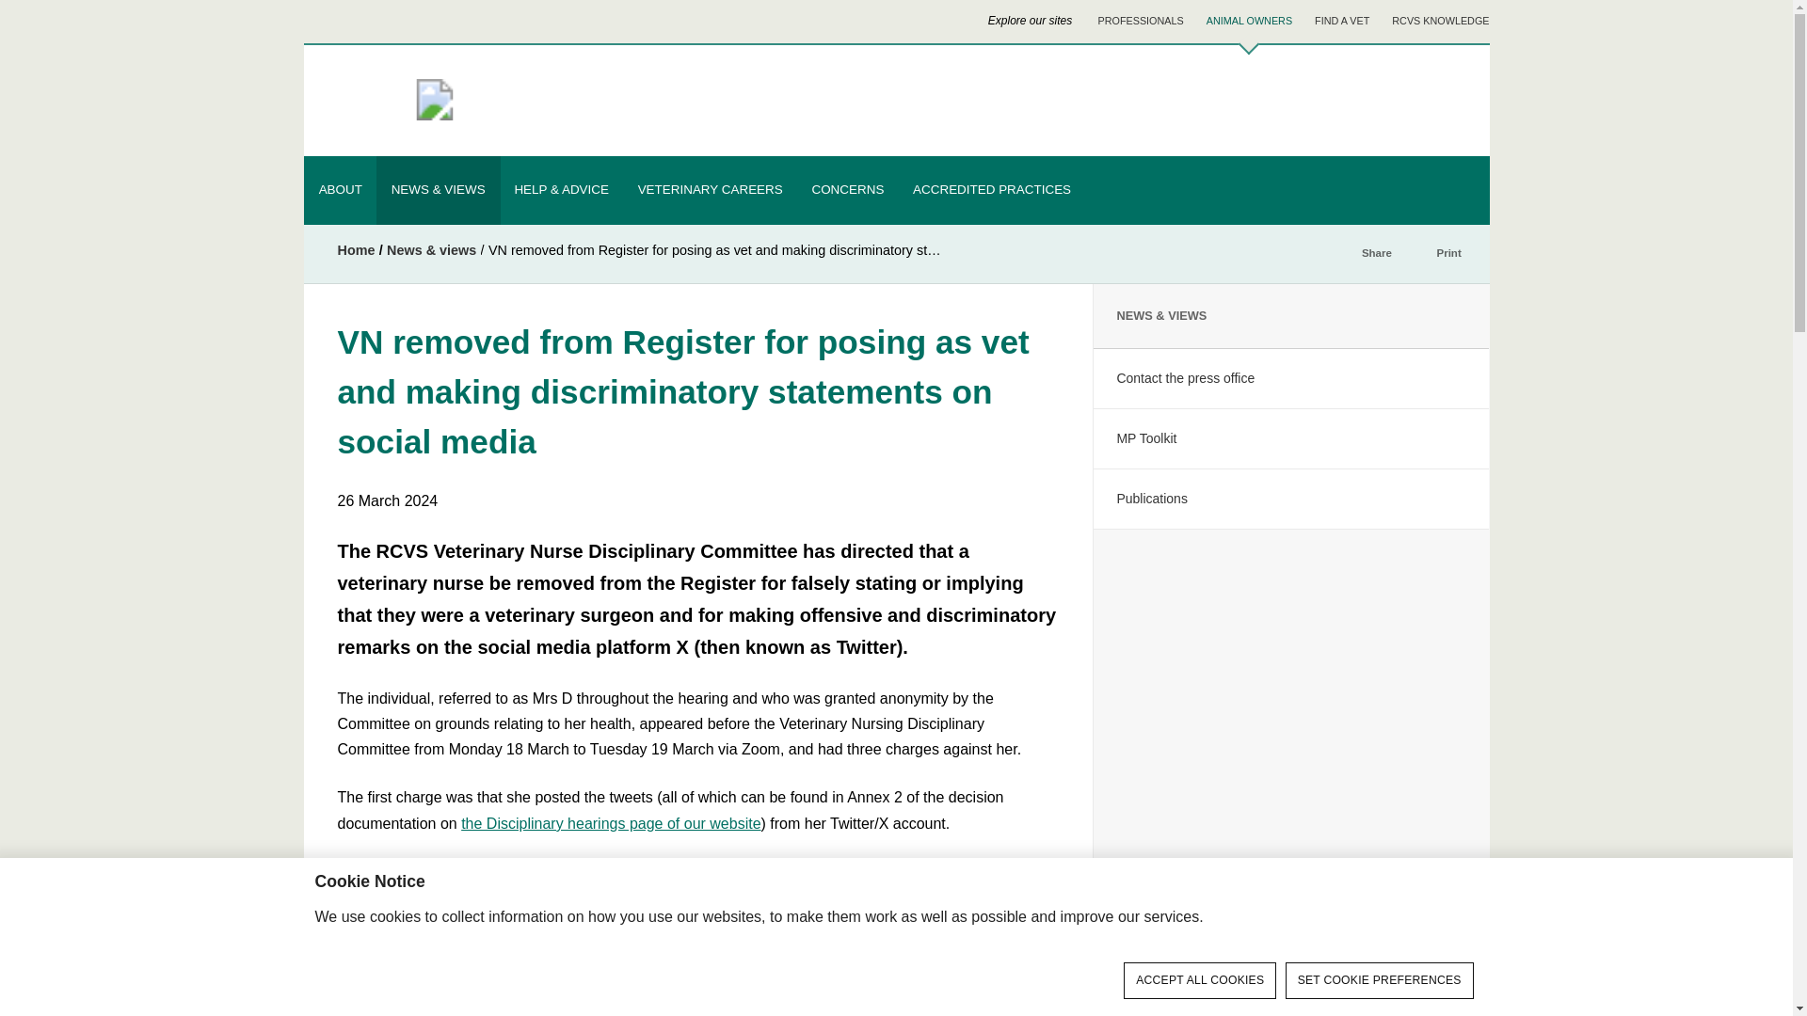 The height and width of the screenshot is (1016, 1807). What do you see at coordinates (1342, 22) in the screenshot?
I see `FIND A VET` at bounding box center [1342, 22].